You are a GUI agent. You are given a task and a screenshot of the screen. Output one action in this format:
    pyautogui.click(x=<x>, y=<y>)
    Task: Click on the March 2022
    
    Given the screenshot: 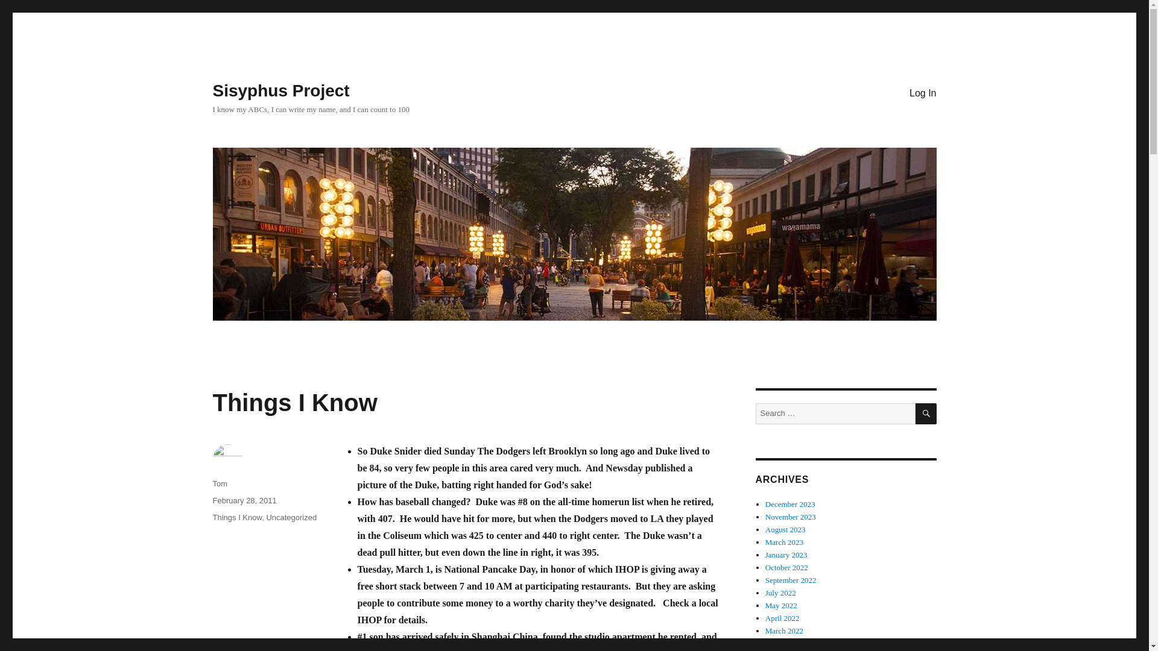 What is the action you would take?
    pyautogui.click(x=784, y=631)
    